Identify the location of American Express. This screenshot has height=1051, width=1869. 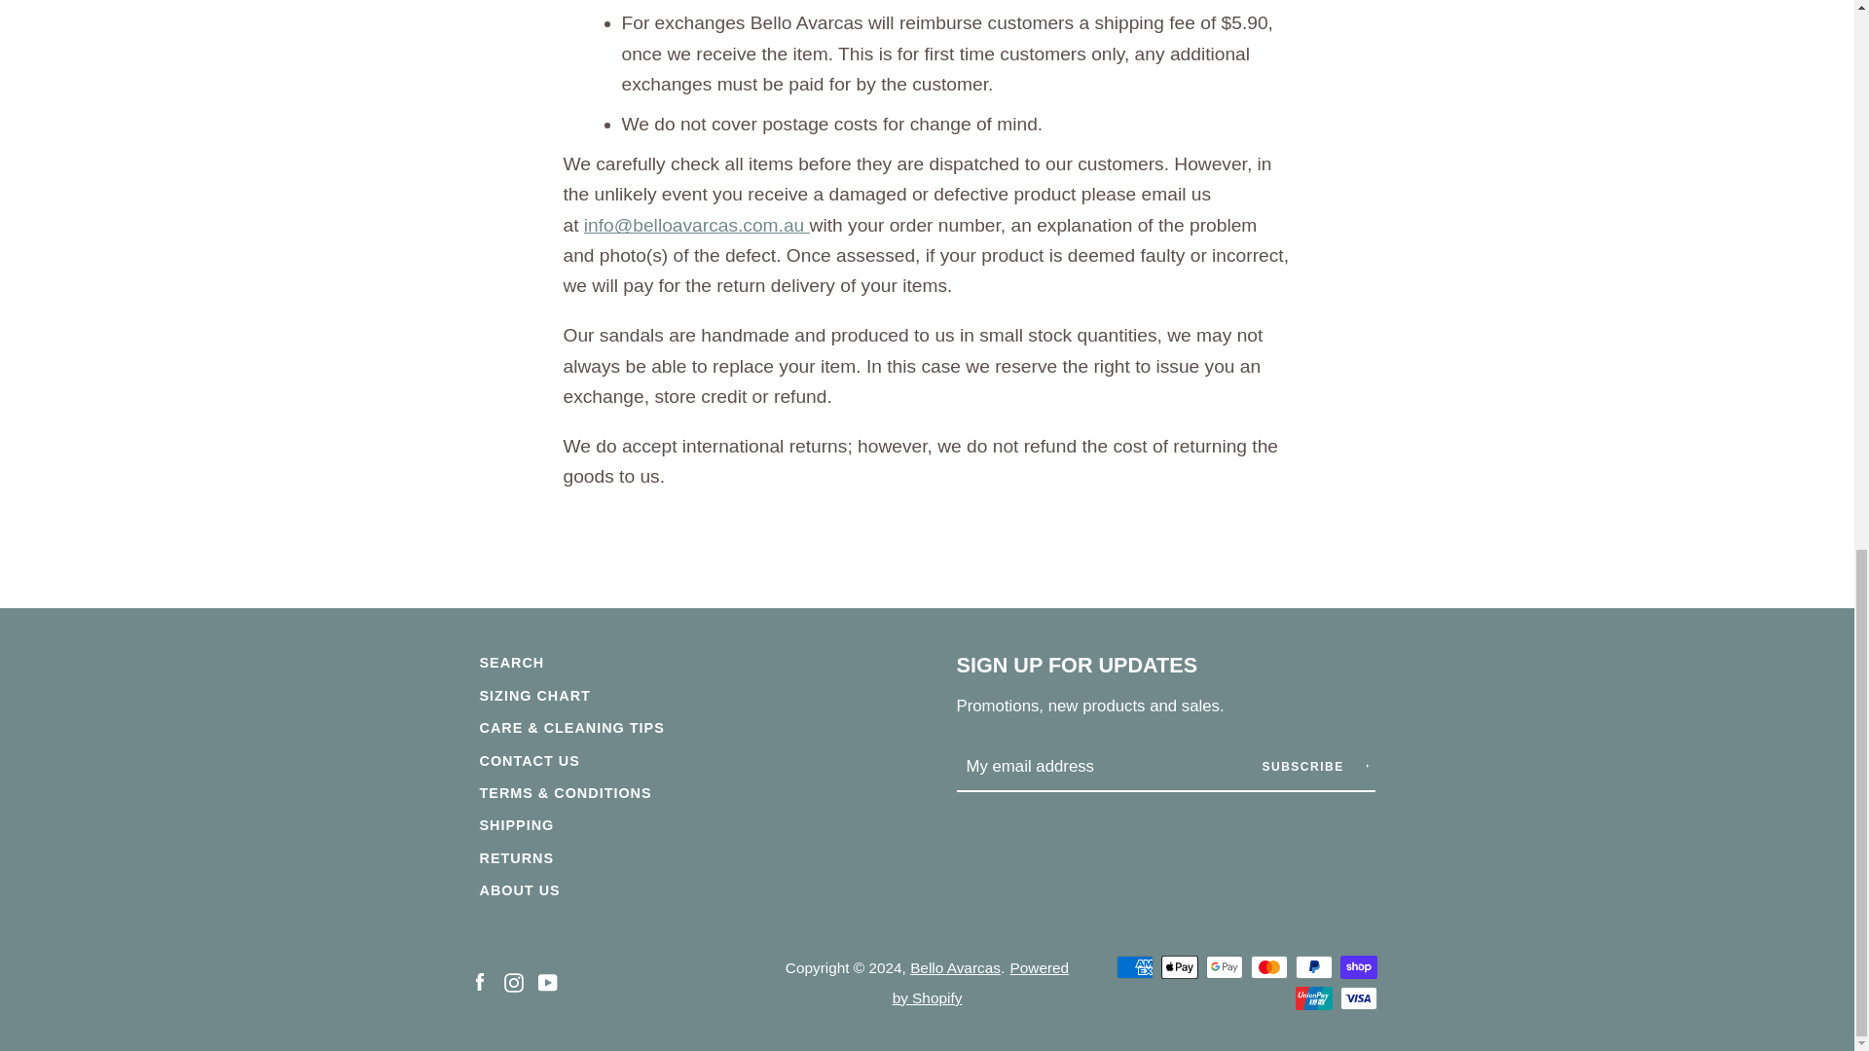
(1134, 966).